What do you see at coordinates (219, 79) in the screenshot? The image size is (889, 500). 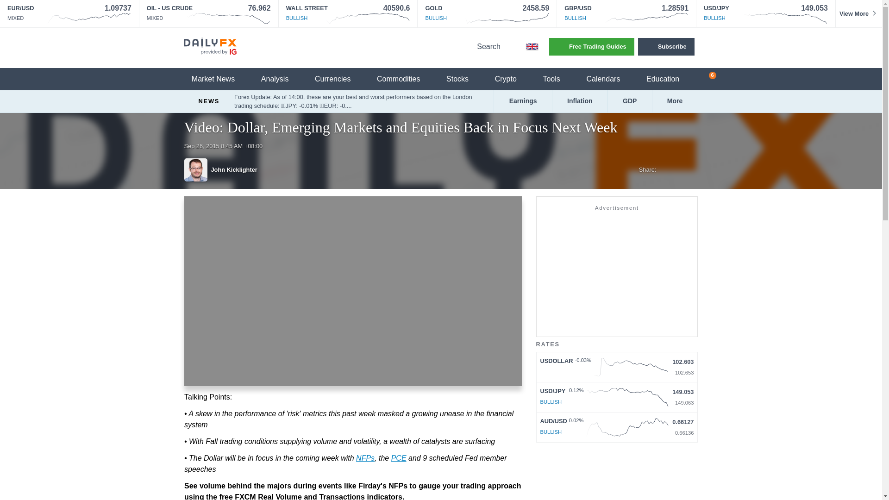 I see `Market News` at bounding box center [219, 79].